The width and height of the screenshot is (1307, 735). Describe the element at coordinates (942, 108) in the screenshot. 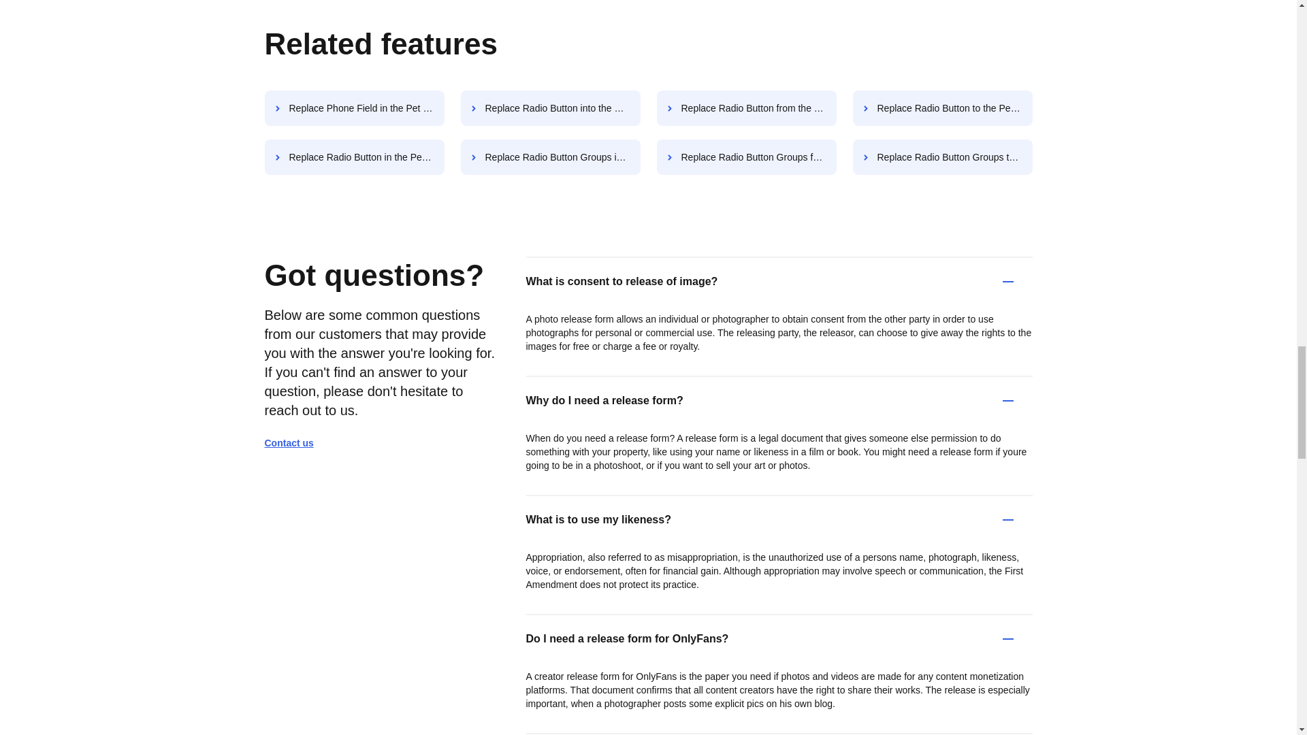

I see `Replace Radio Button to the Pet Care Agreement` at that location.